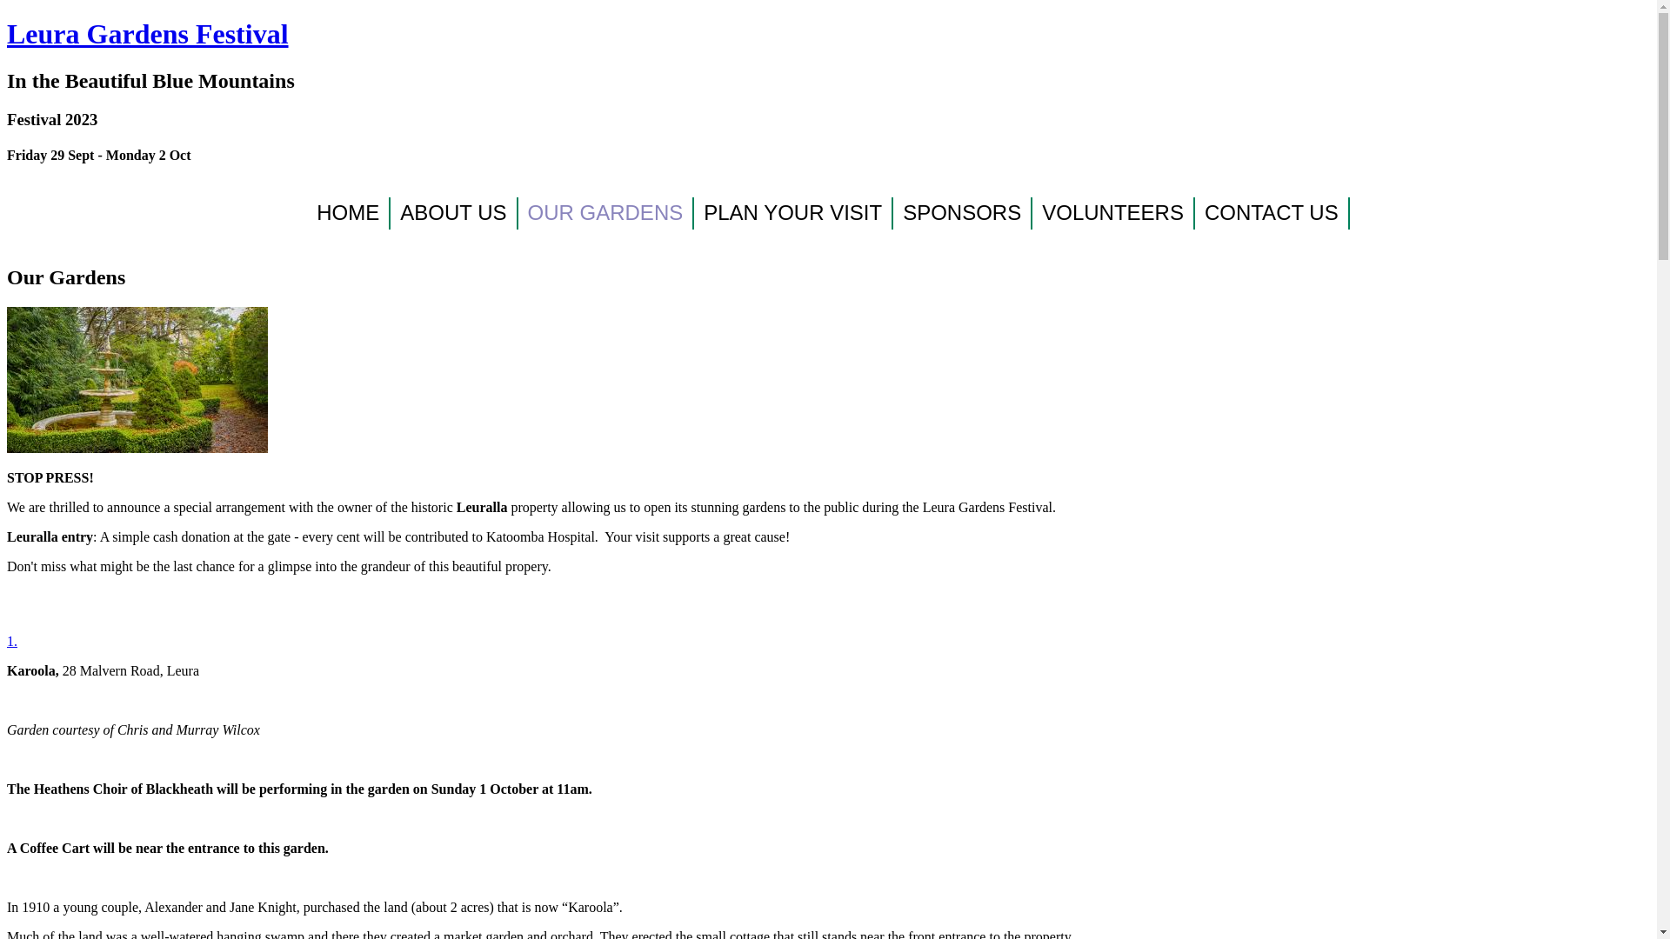 This screenshot has height=939, width=1670. What do you see at coordinates (1113, 214) in the screenshot?
I see `VOLUNTEERS` at bounding box center [1113, 214].